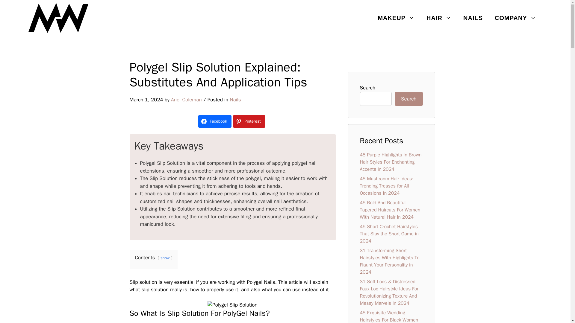 This screenshot has width=575, height=323. Describe the element at coordinates (215, 121) in the screenshot. I see `Share on Facebook` at that location.